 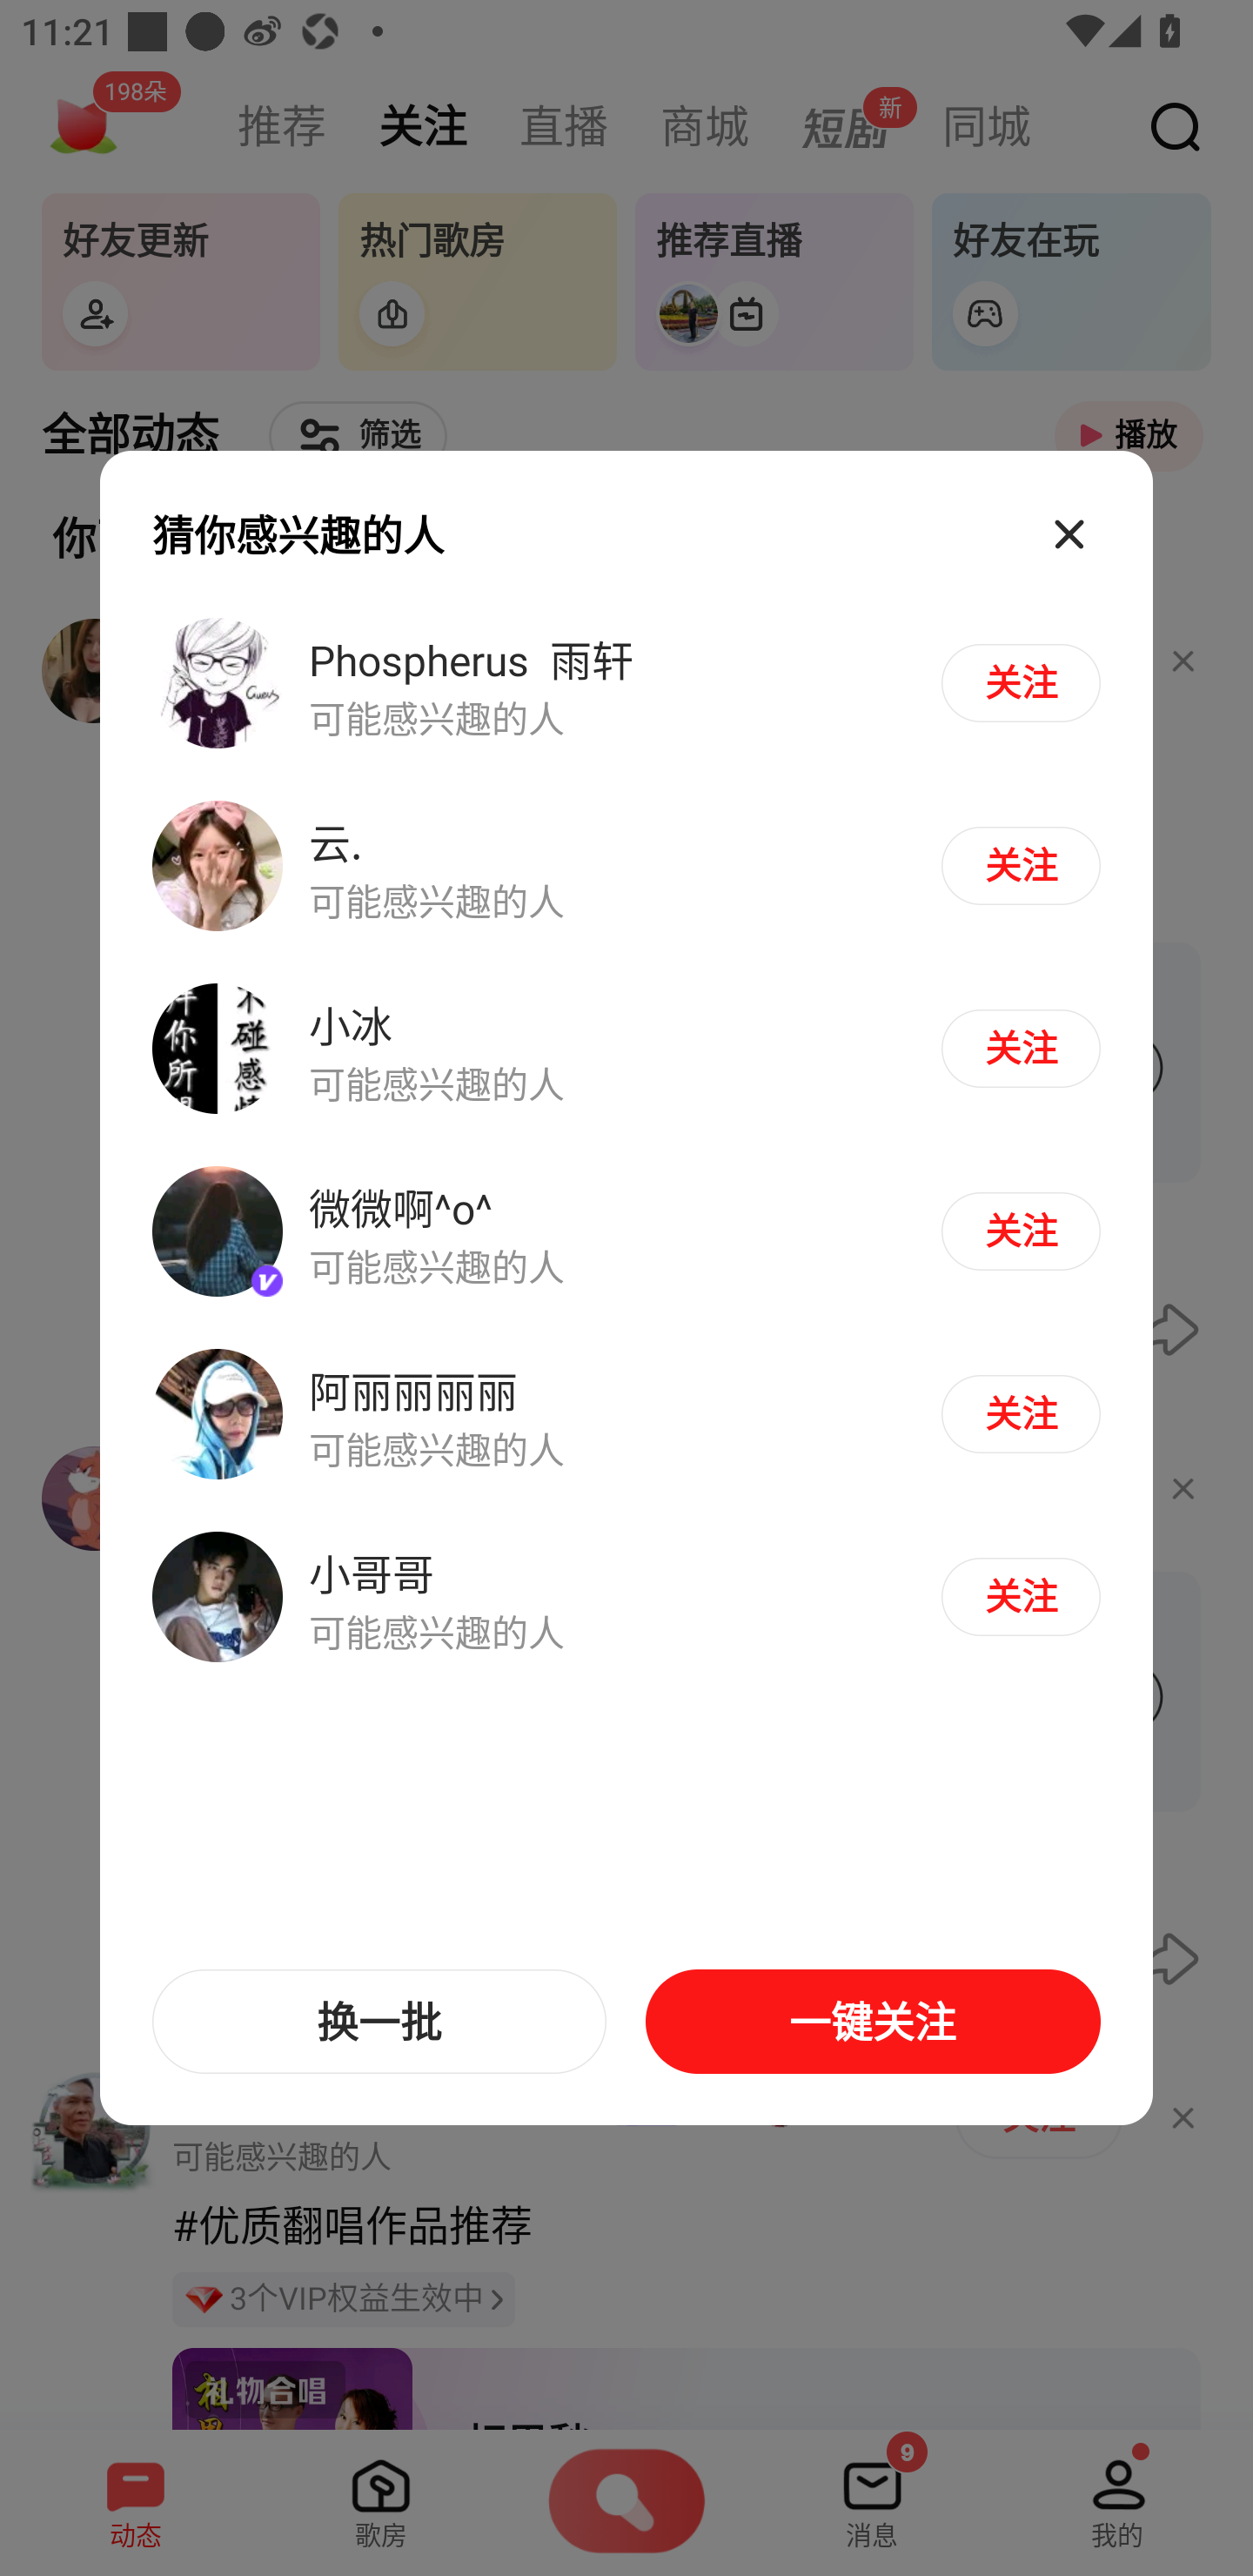 What do you see at coordinates (872, 2022) in the screenshot?
I see `一键关注 按钮` at bounding box center [872, 2022].